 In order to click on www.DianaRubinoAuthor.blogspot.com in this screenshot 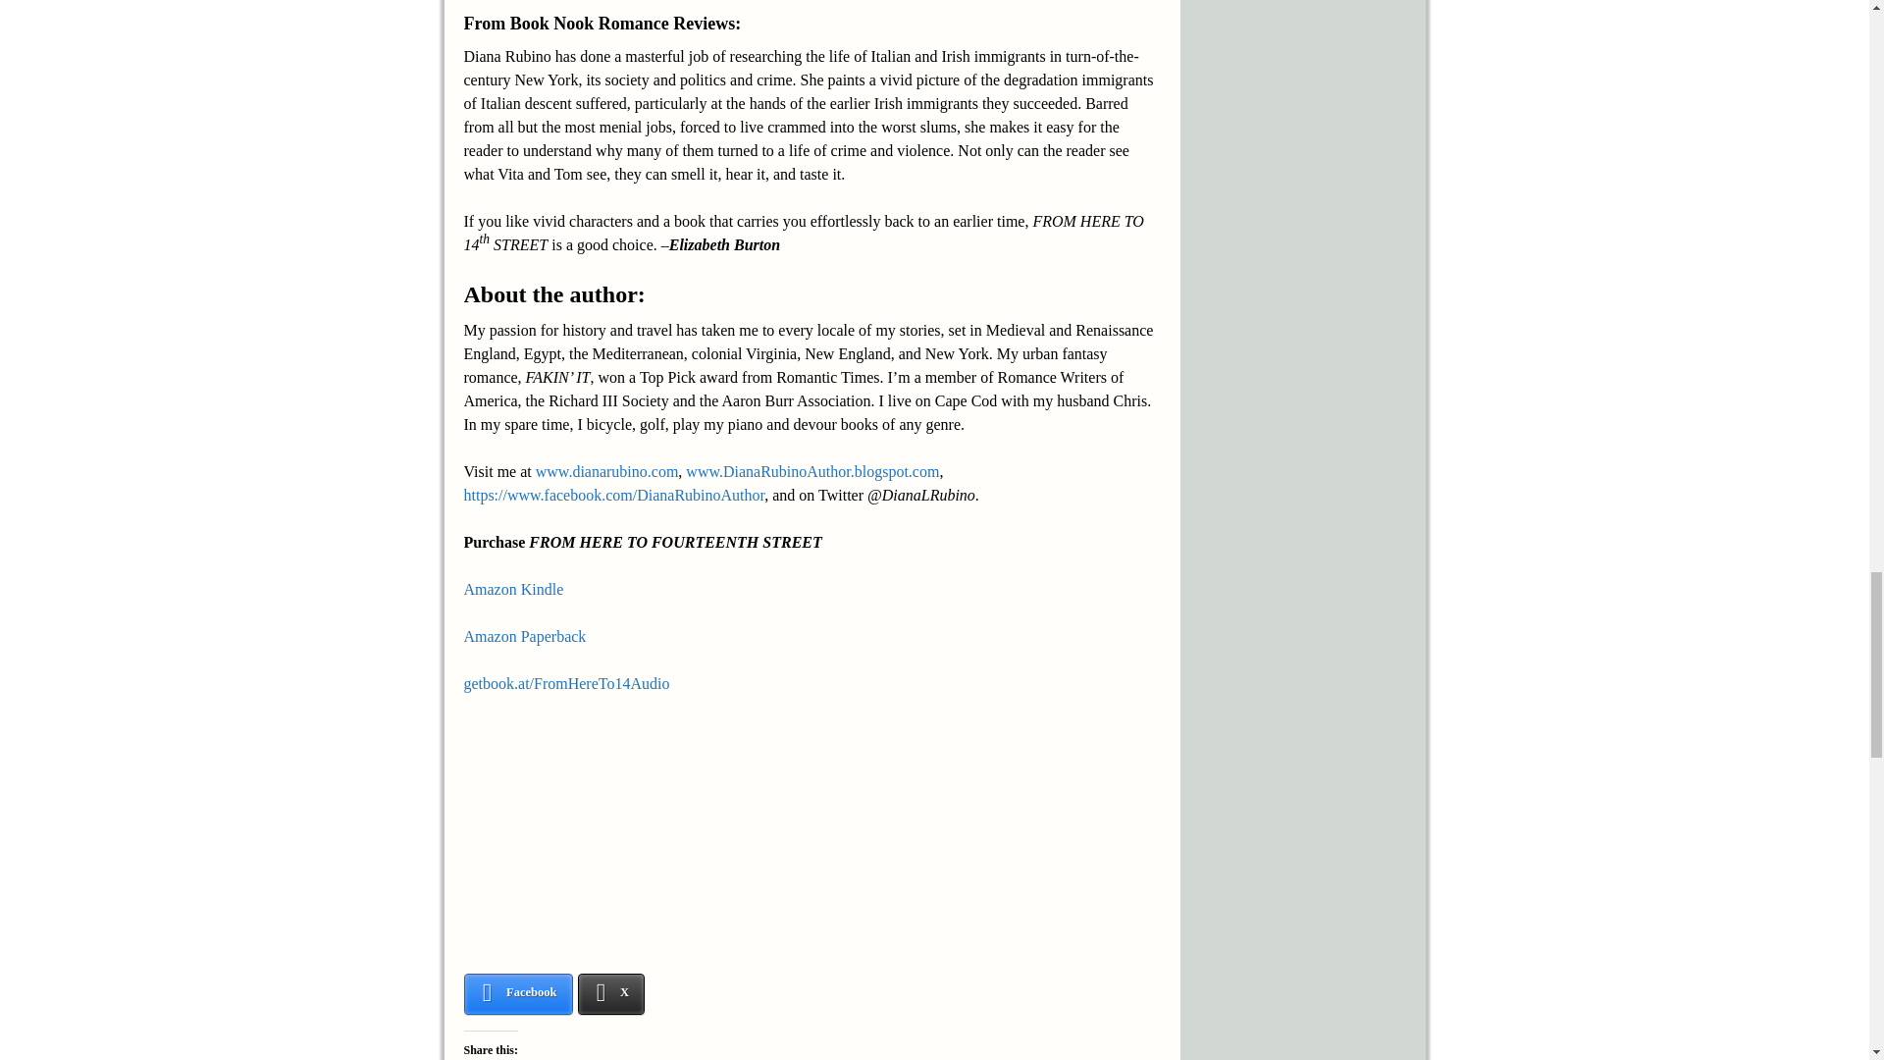, I will do `click(811, 471)`.